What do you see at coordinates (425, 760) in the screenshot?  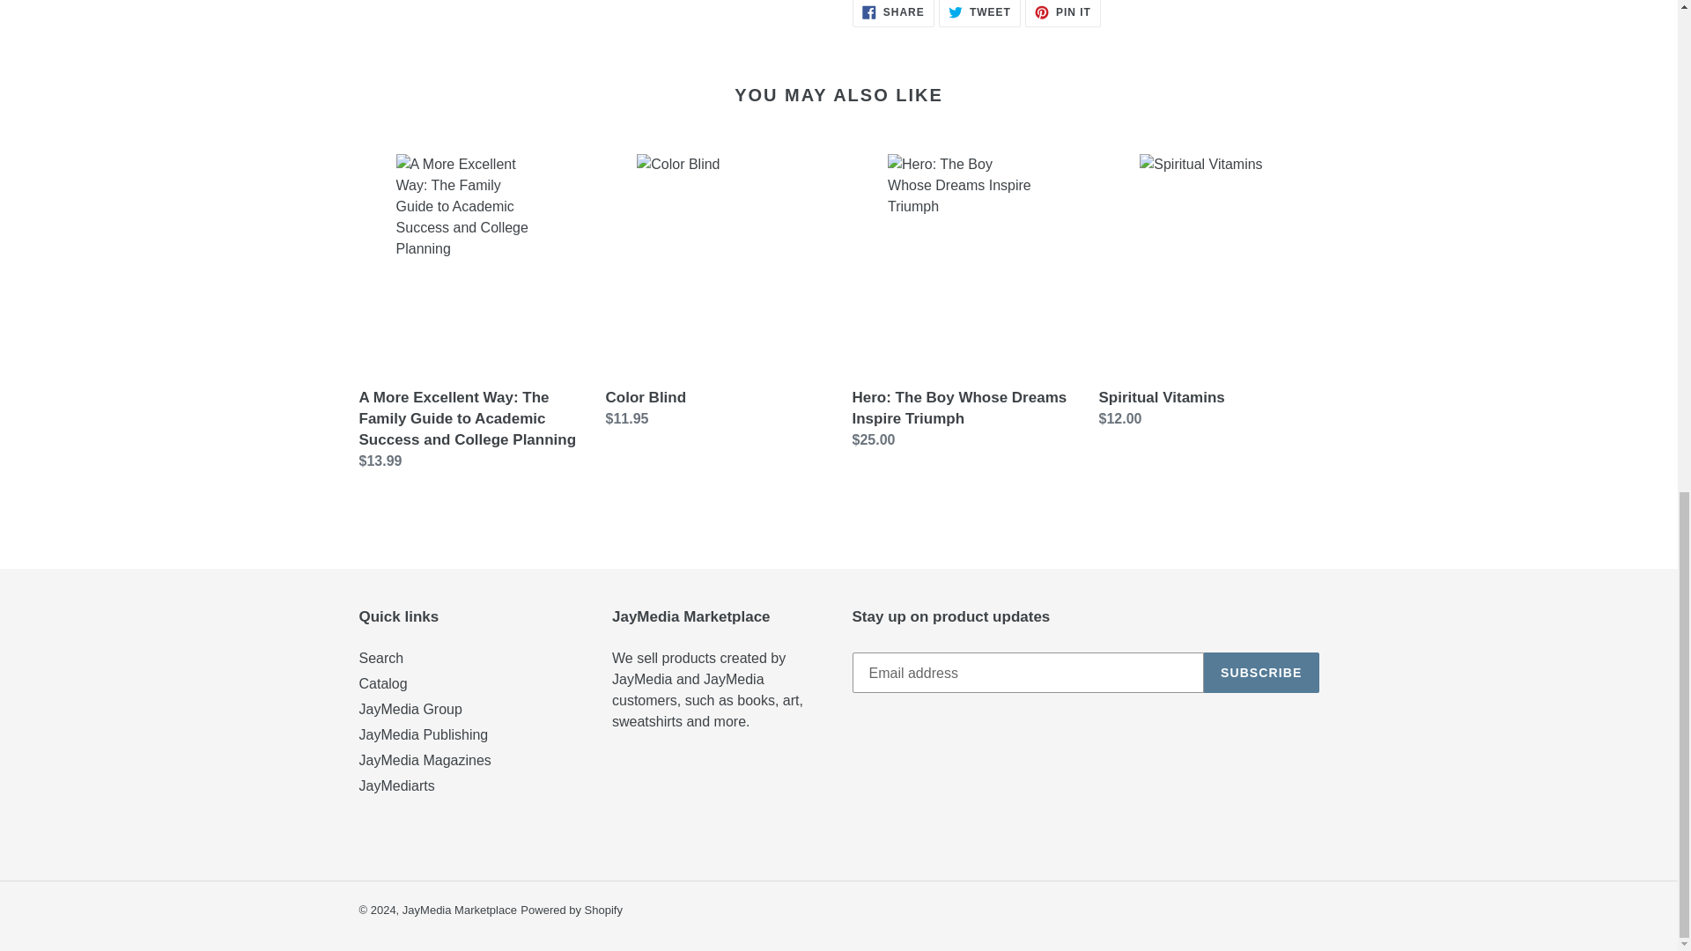 I see `JayMedia Group` at bounding box center [425, 760].